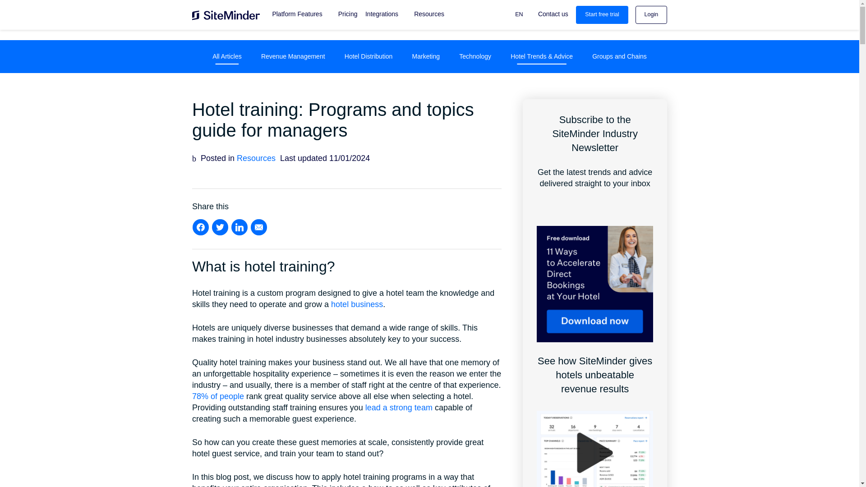  What do you see at coordinates (220, 227) in the screenshot?
I see `Share on Twitter` at bounding box center [220, 227].